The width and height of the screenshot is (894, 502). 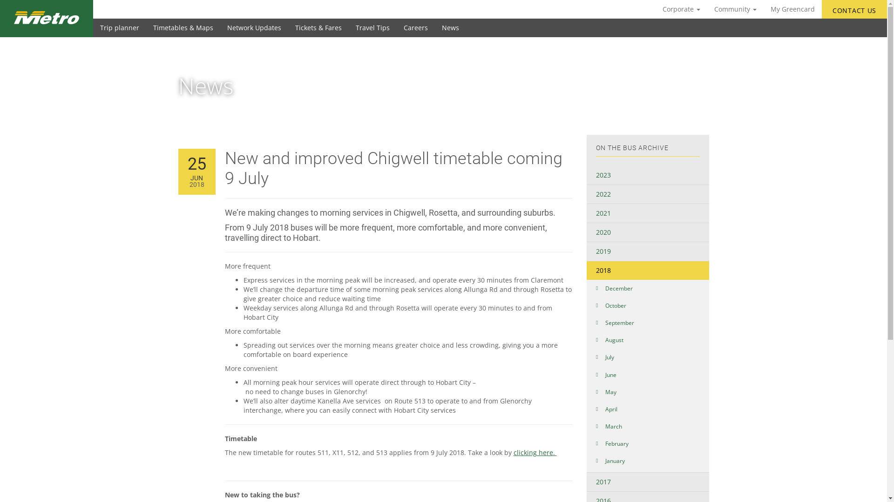 What do you see at coordinates (648, 427) in the screenshot?
I see `March` at bounding box center [648, 427].